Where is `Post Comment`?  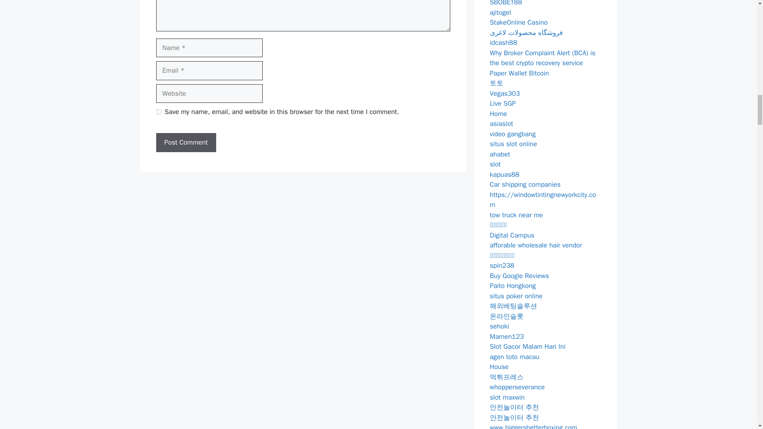
Post Comment is located at coordinates (186, 142).